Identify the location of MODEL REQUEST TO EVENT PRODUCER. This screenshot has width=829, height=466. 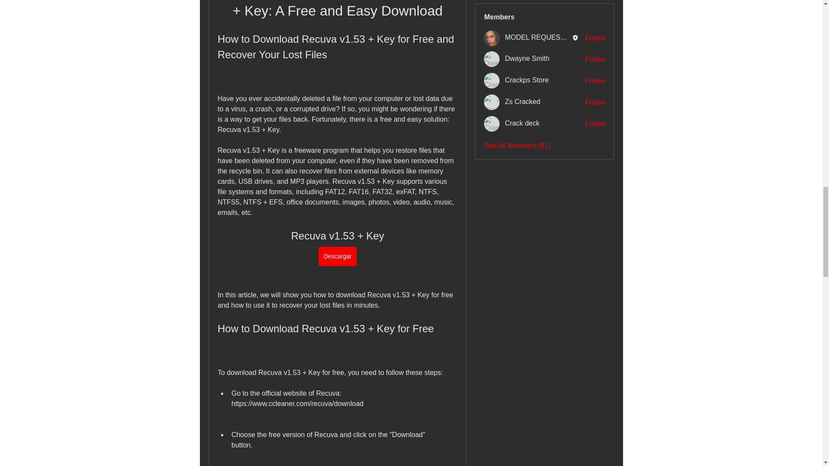
(538, 37).